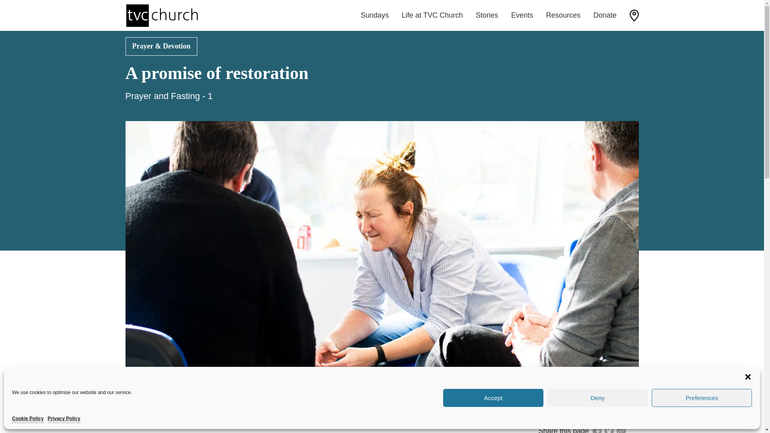 This screenshot has height=433, width=770. What do you see at coordinates (702, 398) in the screenshot?
I see `Preferences` at bounding box center [702, 398].